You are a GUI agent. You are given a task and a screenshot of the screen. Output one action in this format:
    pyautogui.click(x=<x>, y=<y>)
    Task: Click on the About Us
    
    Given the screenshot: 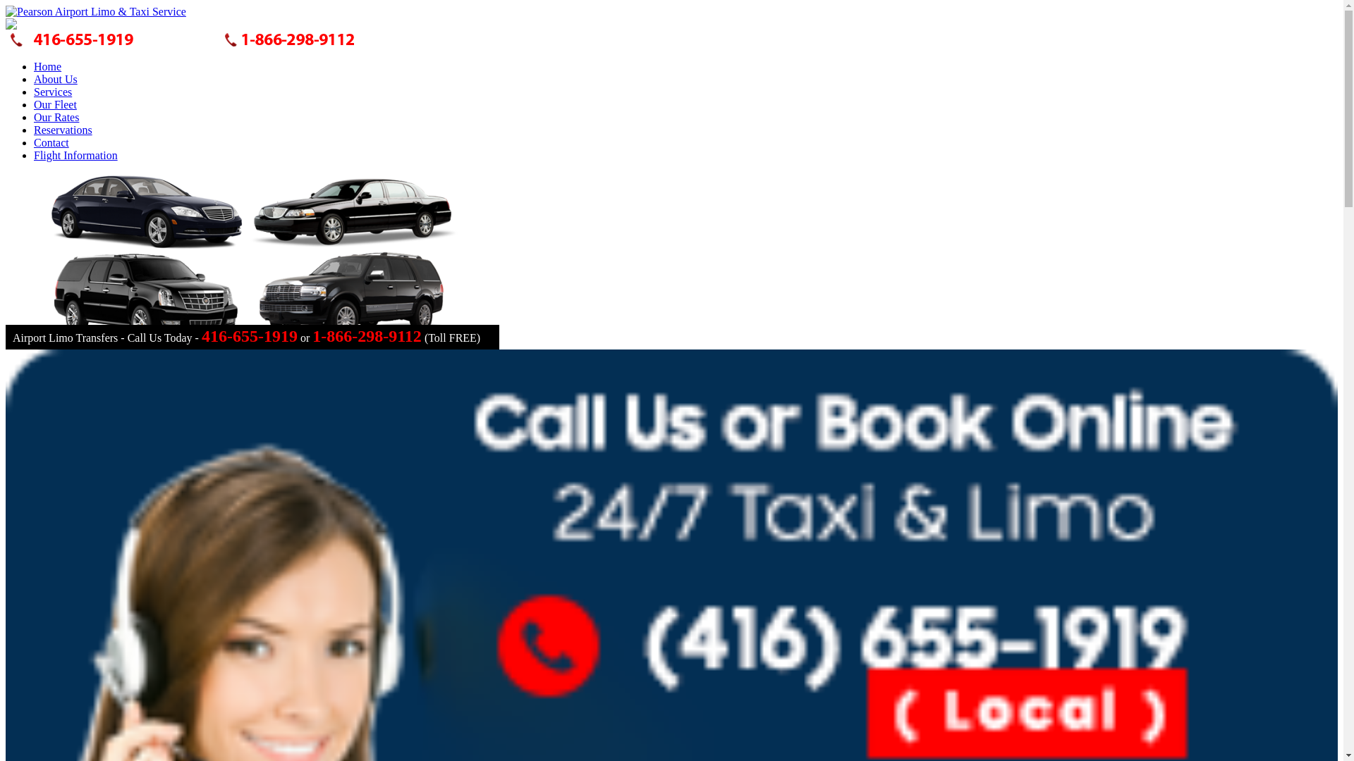 What is the action you would take?
    pyautogui.click(x=56, y=79)
    